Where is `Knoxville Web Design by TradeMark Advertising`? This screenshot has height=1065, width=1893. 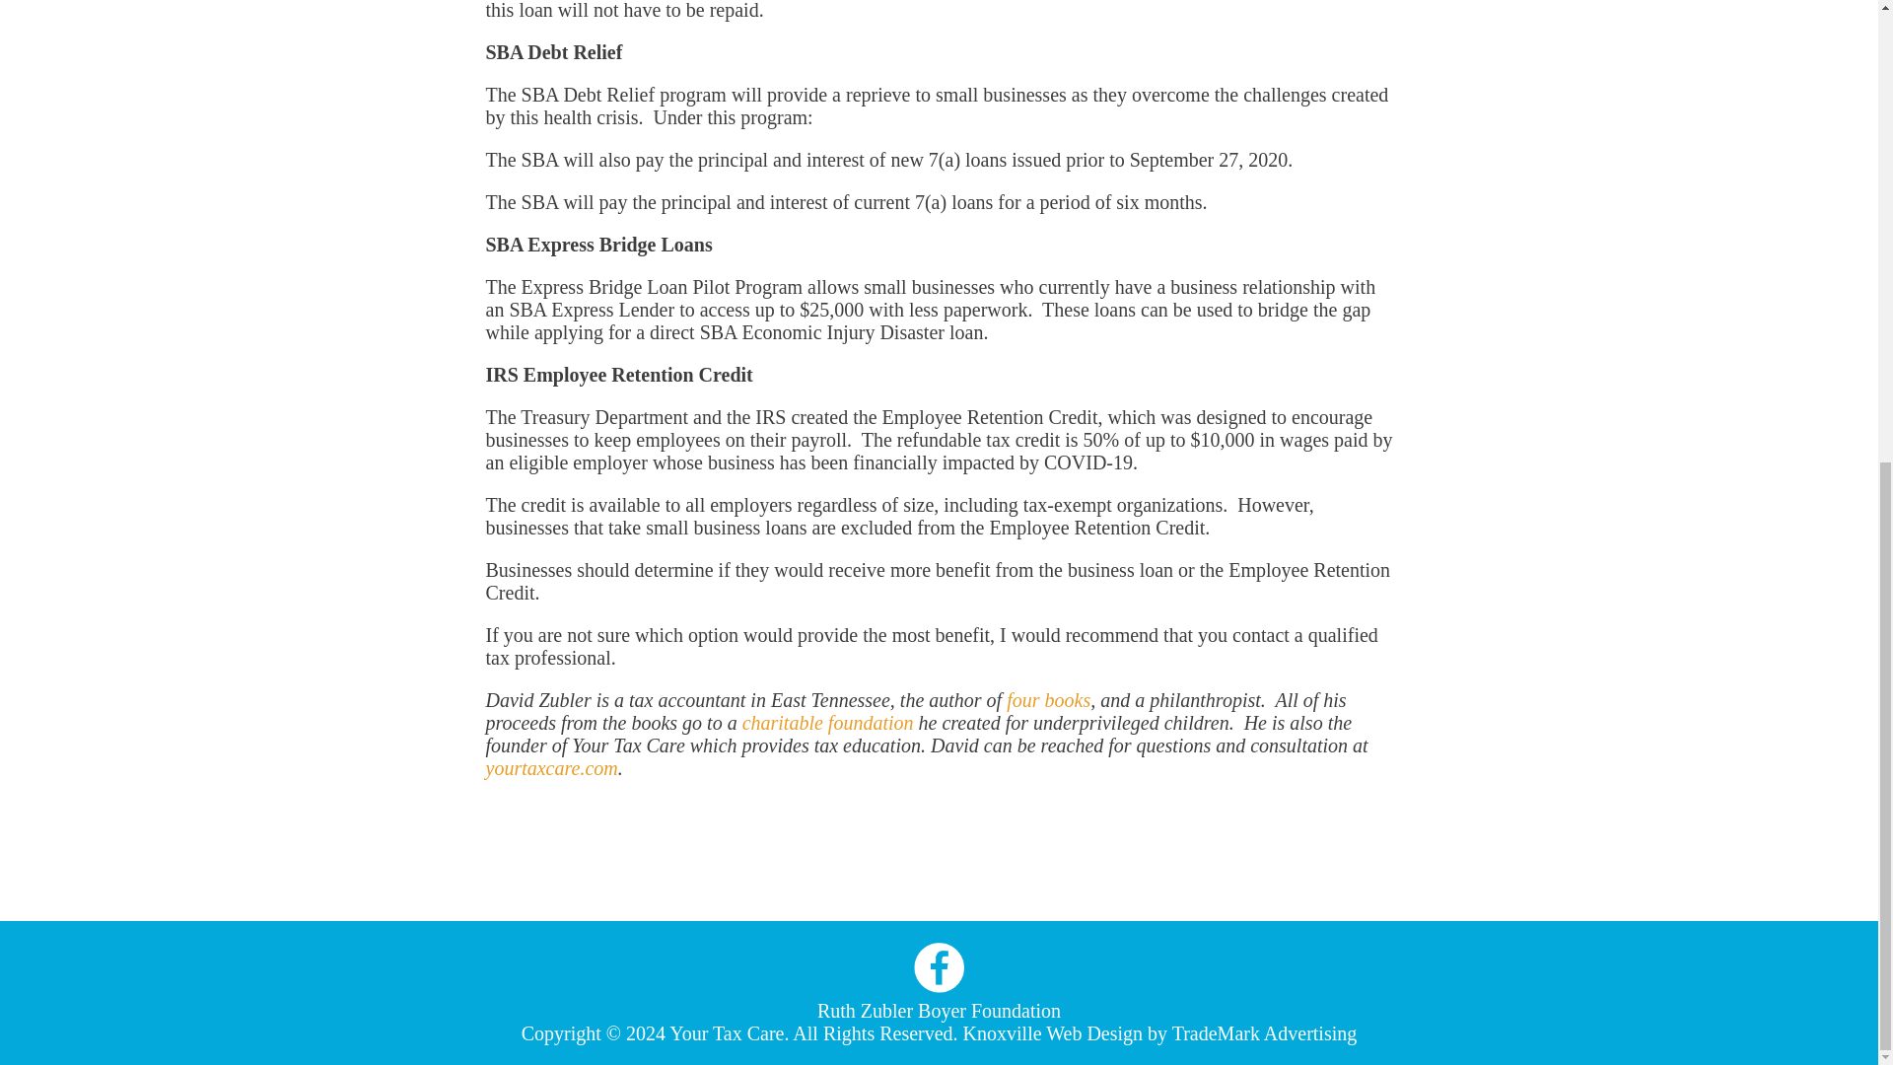 Knoxville Web Design by TradeMark Advertising is located at coordinates (1159, 1033).